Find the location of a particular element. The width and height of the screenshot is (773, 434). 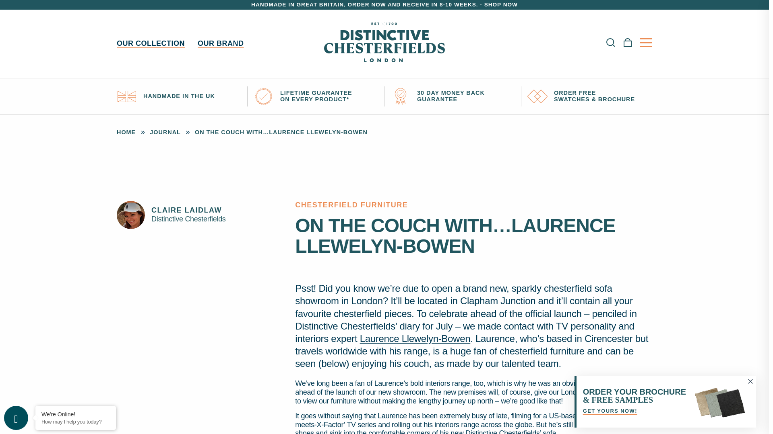

How may I help you today? is located at coordinates (76, 422).